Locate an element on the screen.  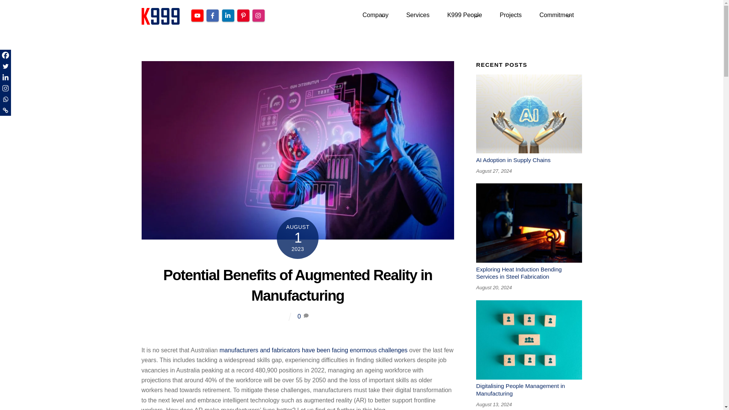
Company is located at coordinates (375, 15).